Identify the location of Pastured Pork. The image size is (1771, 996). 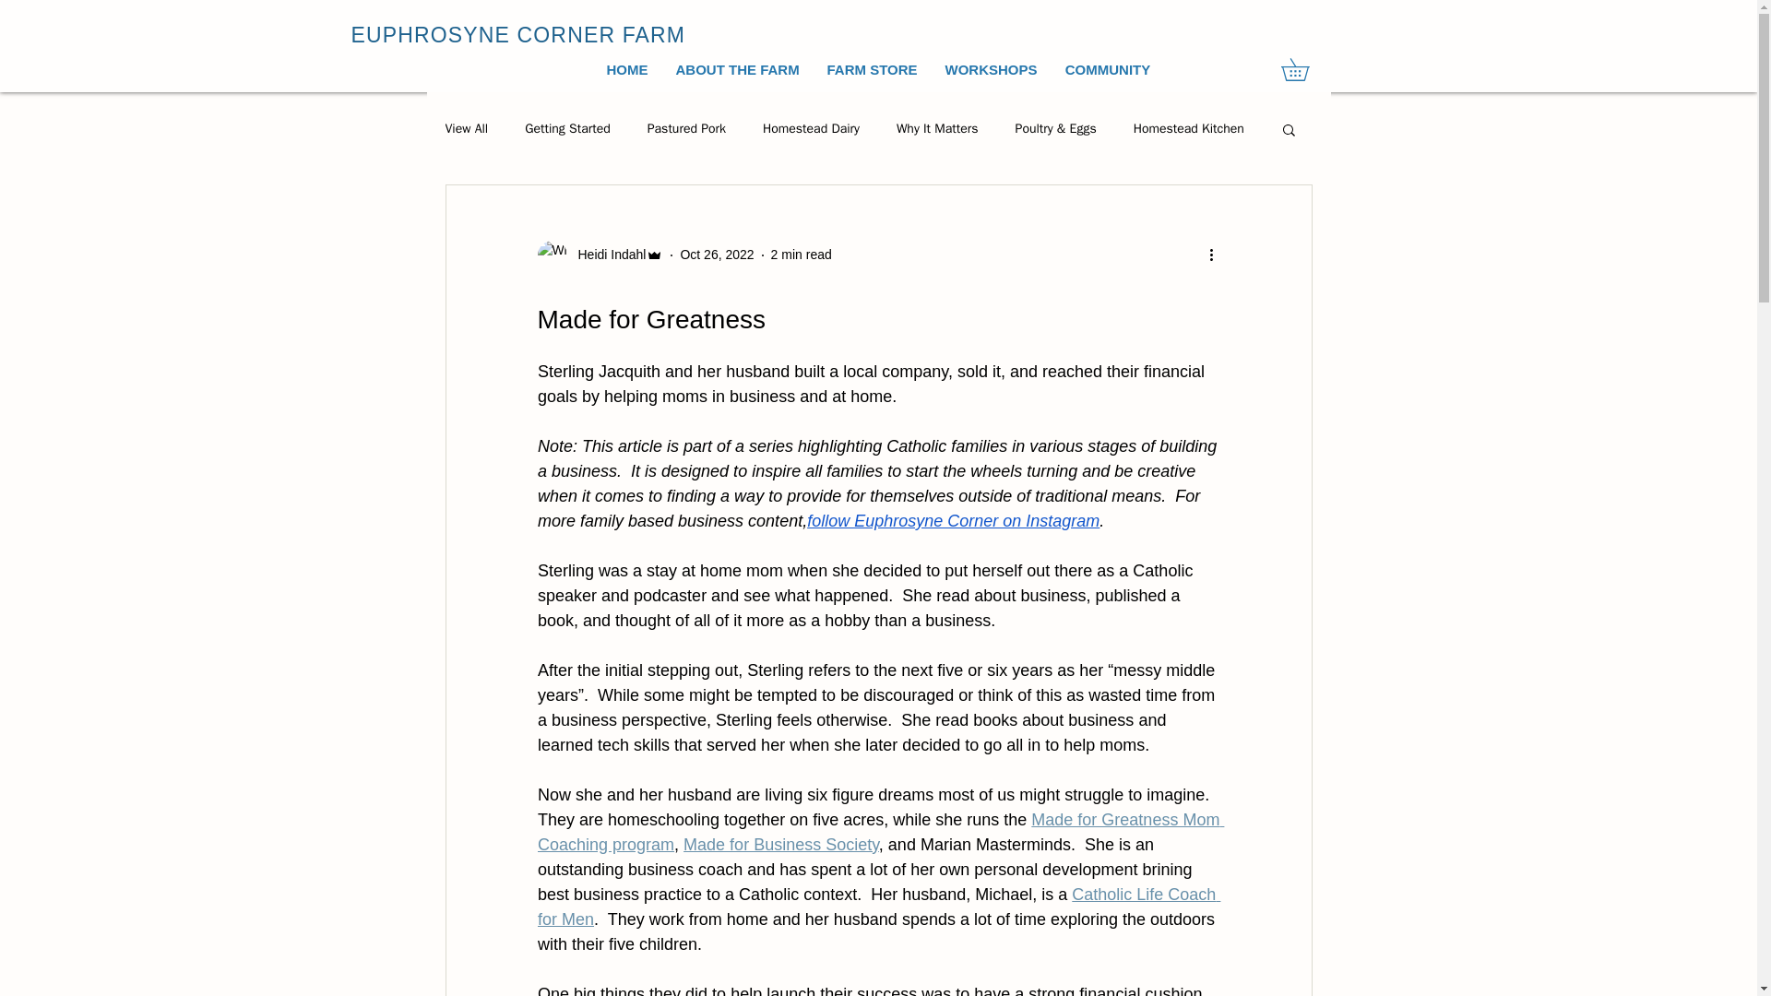
(686, 129).